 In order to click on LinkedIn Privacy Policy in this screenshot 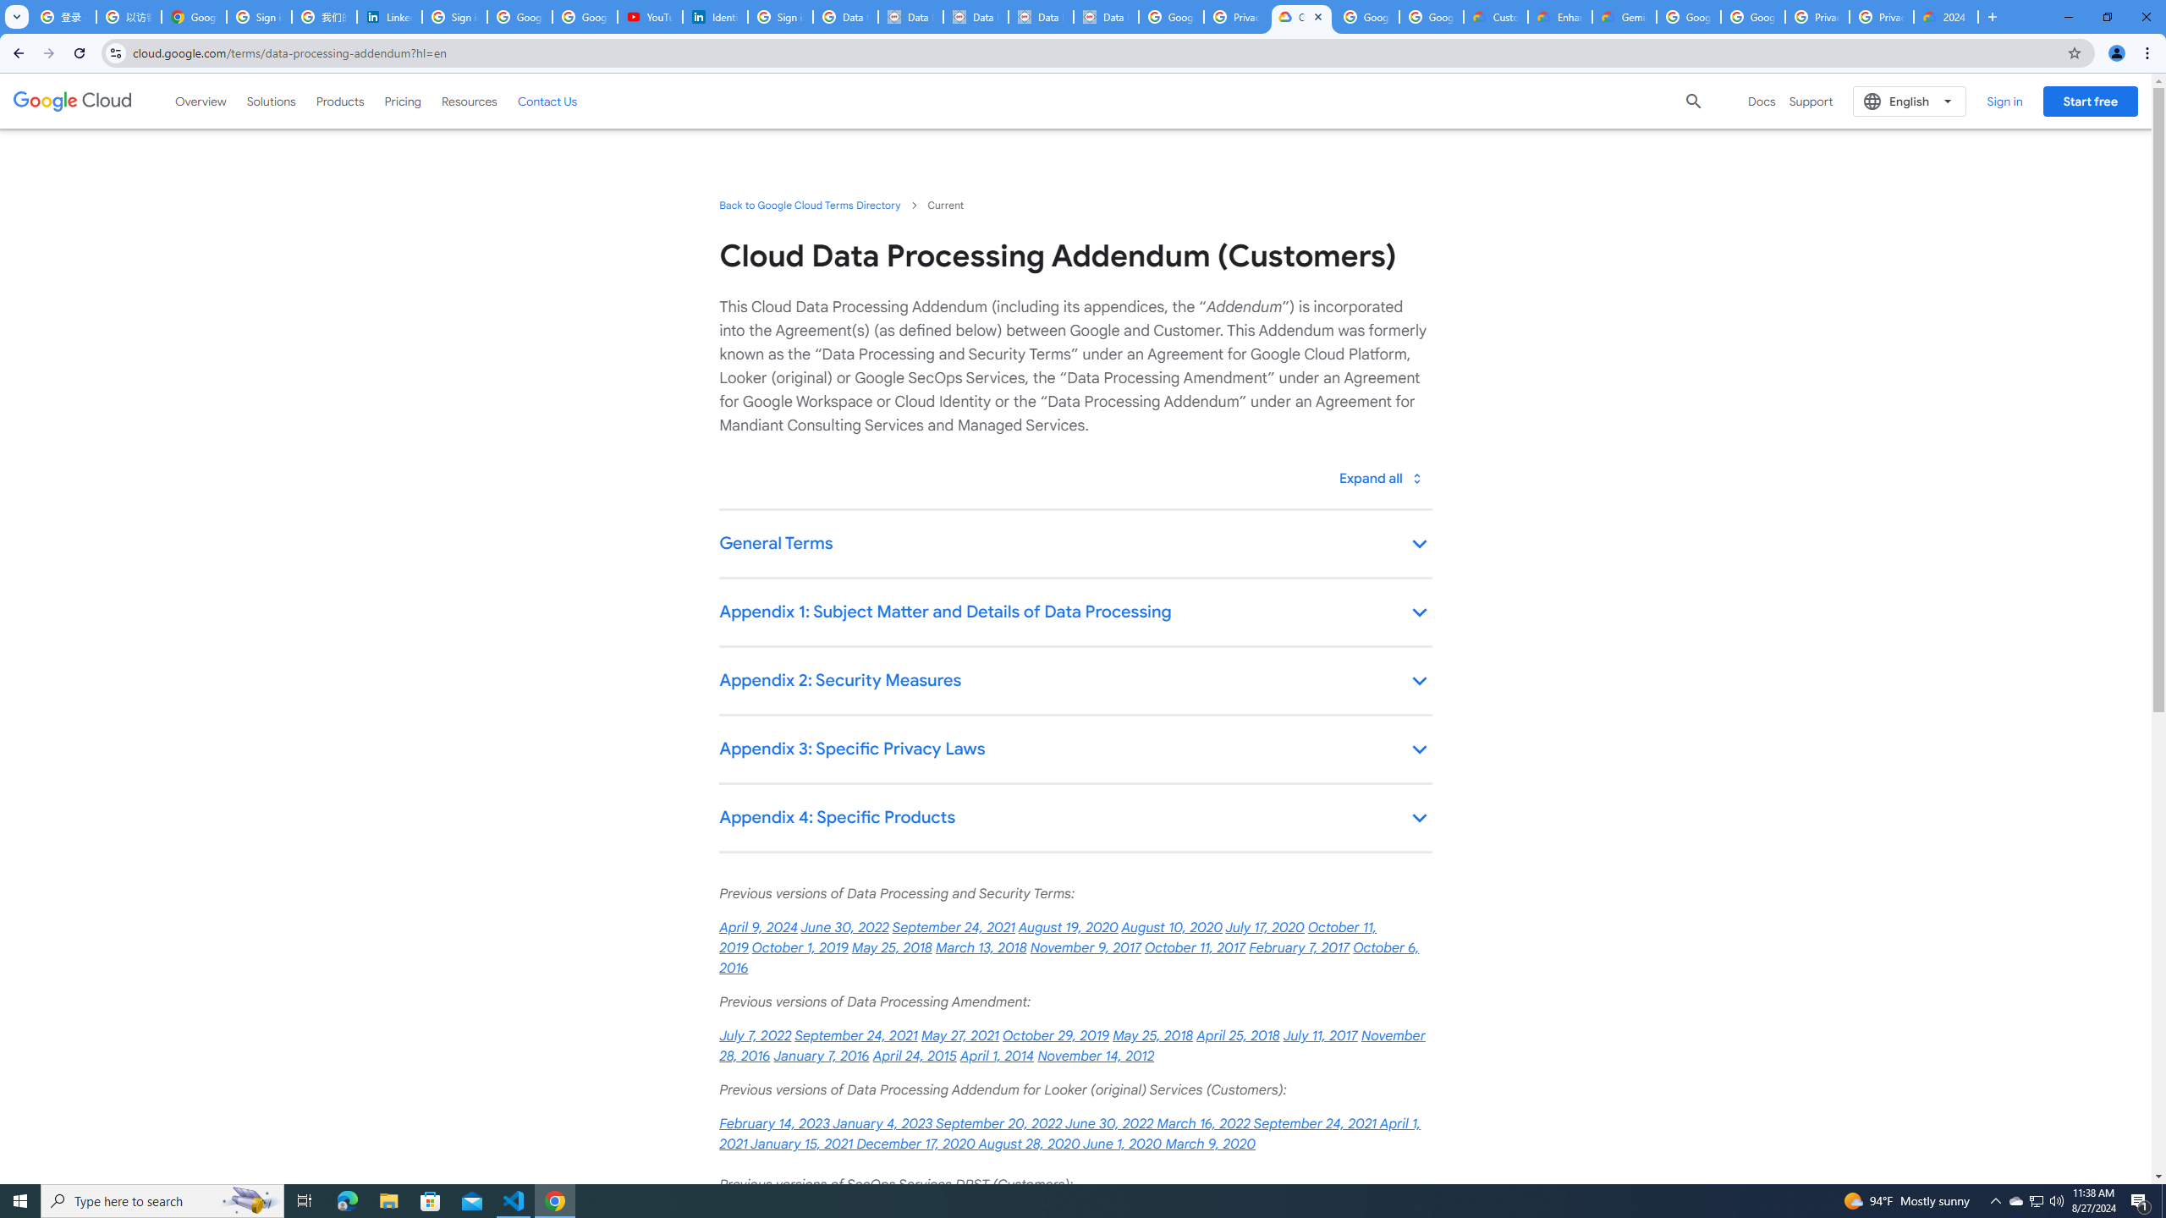, I will do `click(388, 17)`.